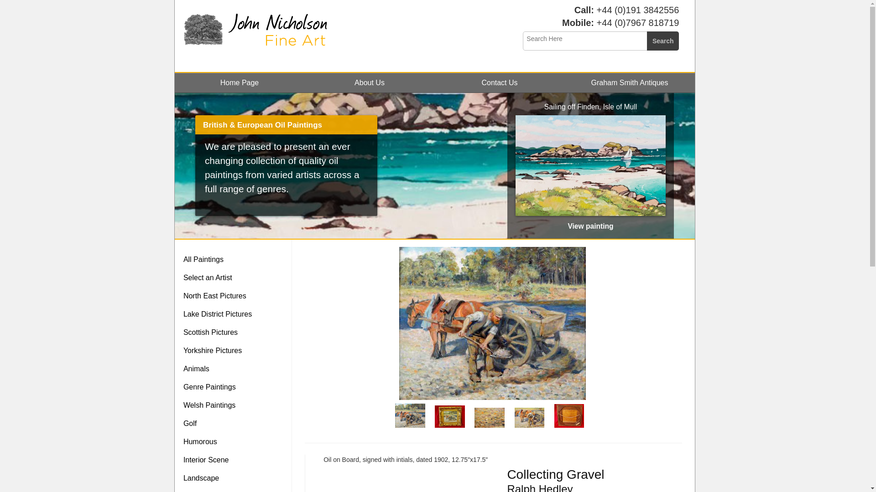 The width and height of the screenshot is (876, 492). What do you see at coordinates (235, 387) in the screenshot?
I see `Genre Paintings` at bounding box center [235, 387].